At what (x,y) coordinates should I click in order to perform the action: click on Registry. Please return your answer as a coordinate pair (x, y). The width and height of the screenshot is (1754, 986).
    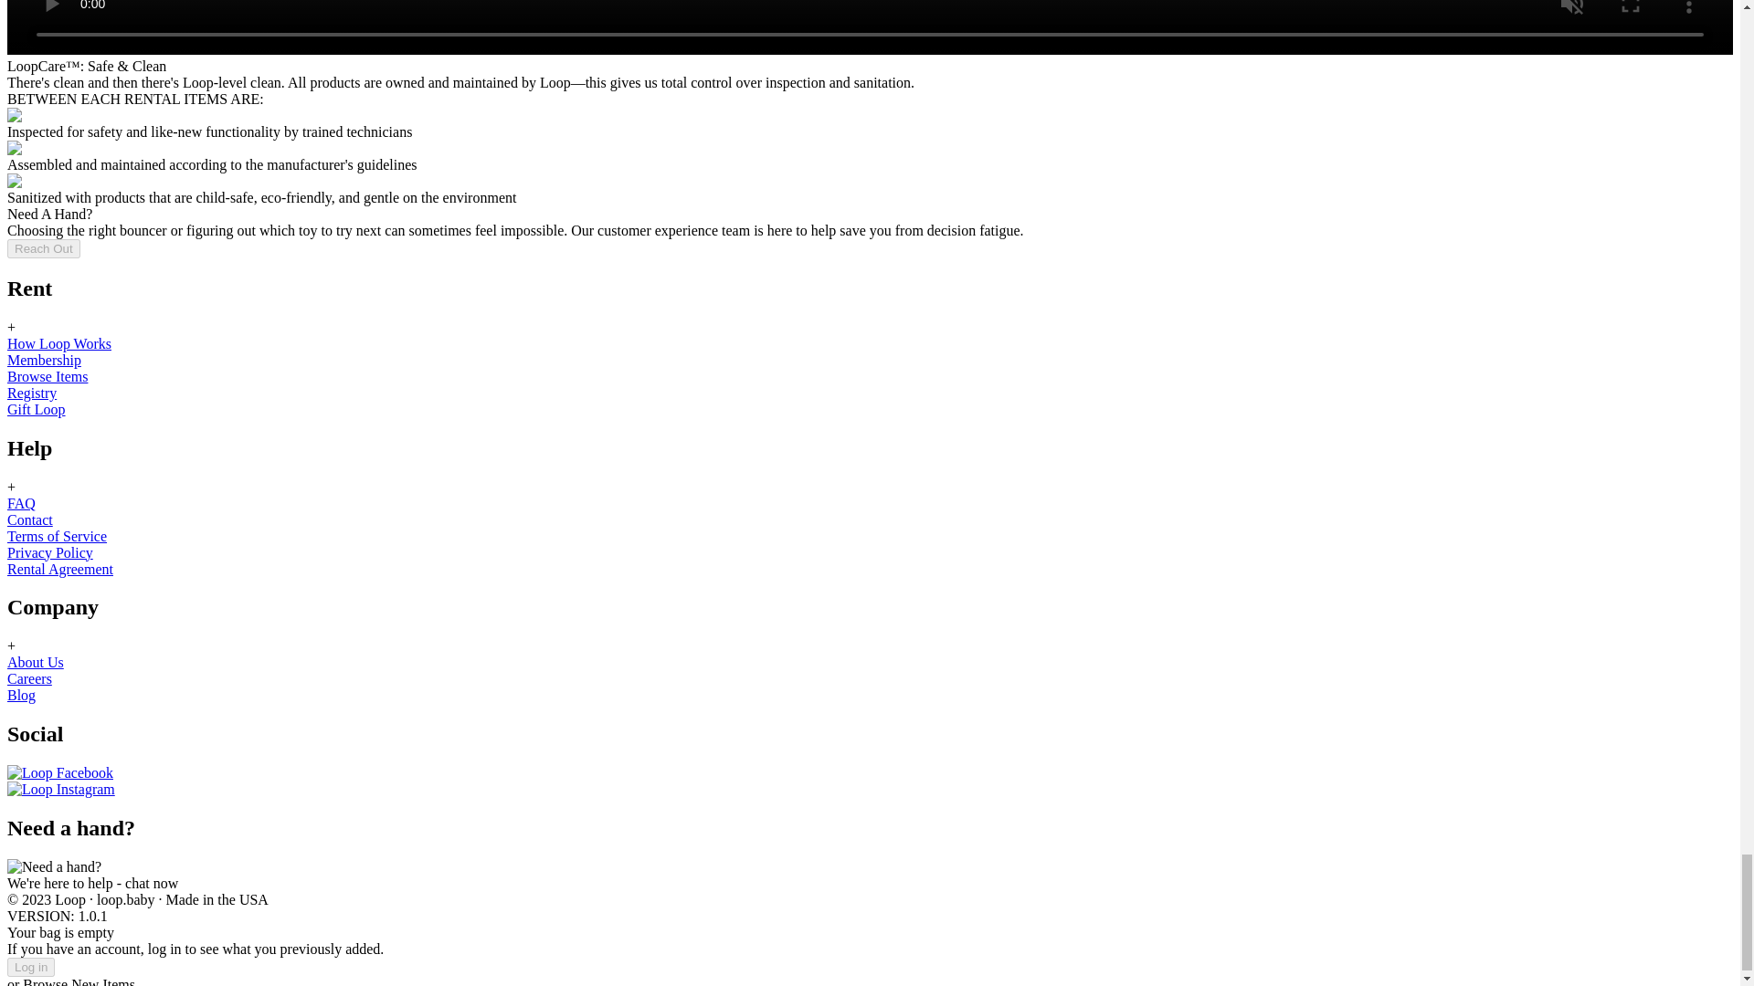
    Looking at the image, I should click on (31, 393).